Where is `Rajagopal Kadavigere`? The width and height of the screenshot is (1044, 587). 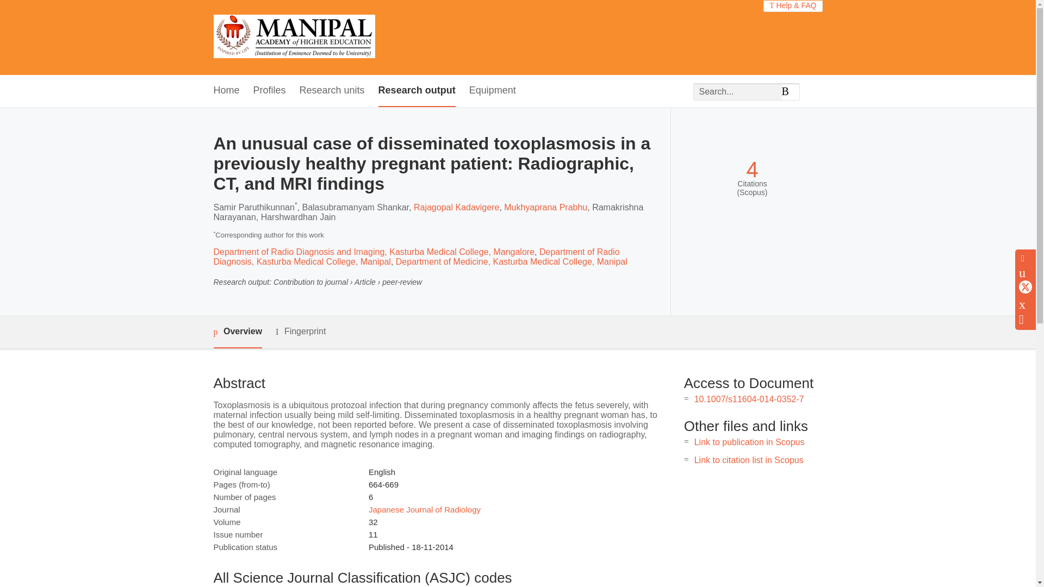
Rajagopal Kadavigere is located at coordinates (456, 207).